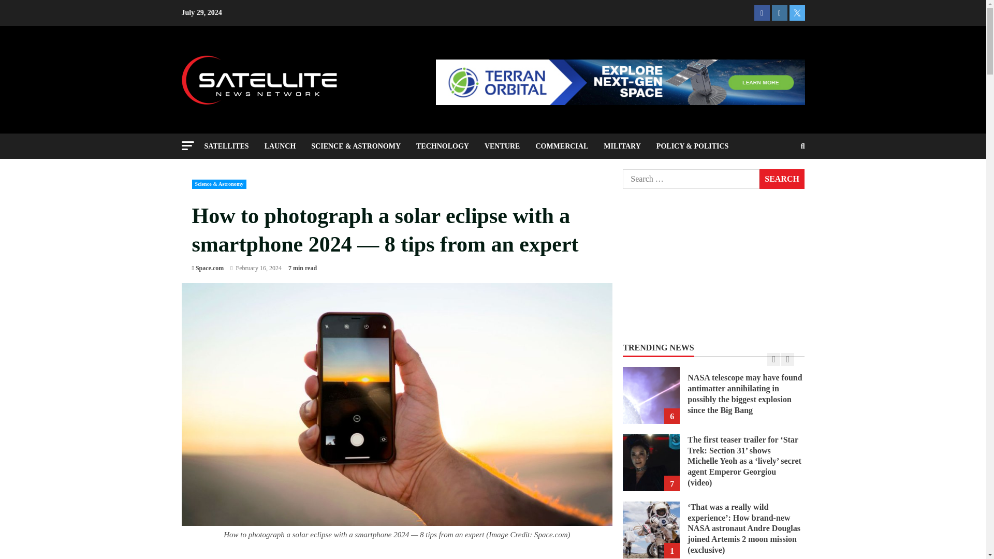 Image resolution: width=994 pixels, height=559 pixels. Describe the element at coordinates (280, 146) in the screenshot. I see `LAUNCH` at that location.